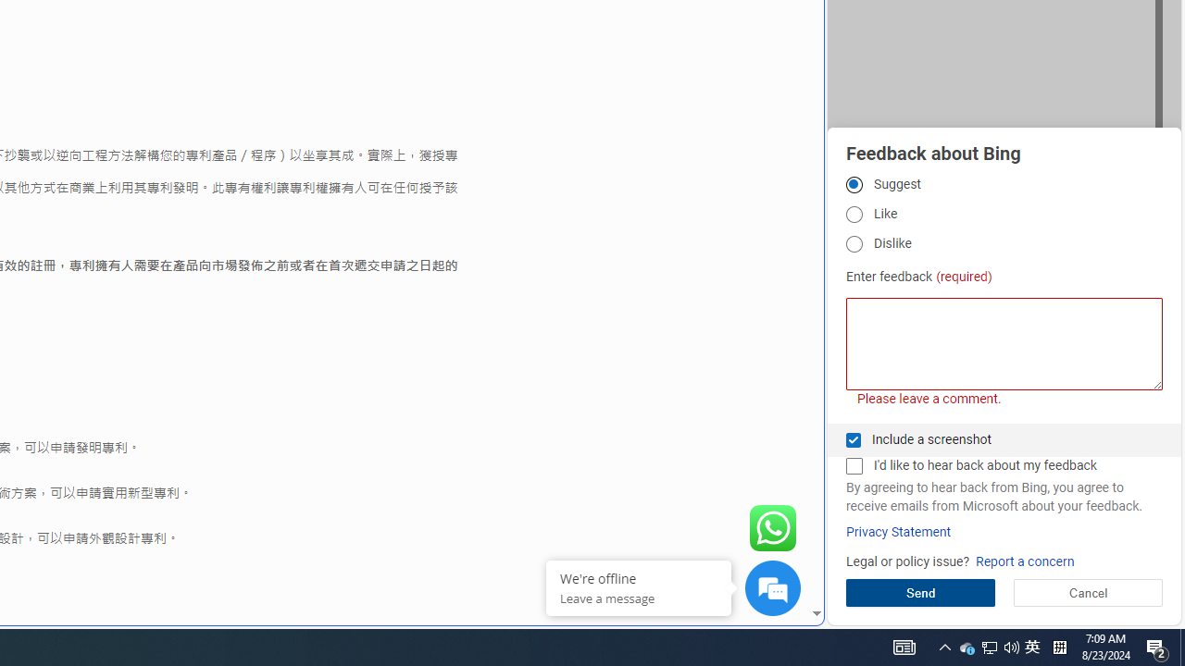 The height and width of the screenshot is (666, 1185). Describe the element at coordinates (854, 184) in the screenshot. I see `Suggest` at that location.